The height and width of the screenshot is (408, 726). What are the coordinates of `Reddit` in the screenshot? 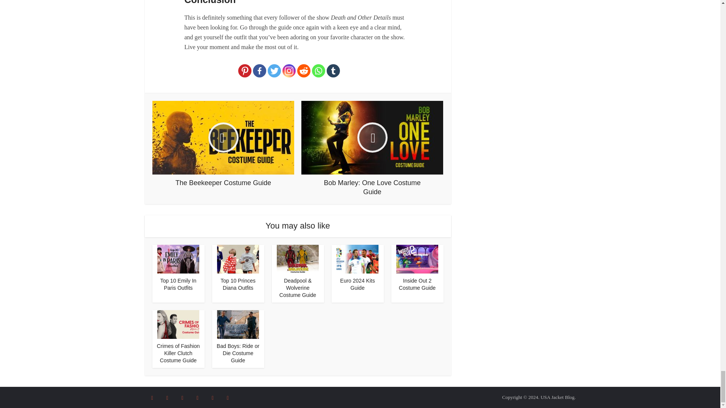 It's located at (304, 71).